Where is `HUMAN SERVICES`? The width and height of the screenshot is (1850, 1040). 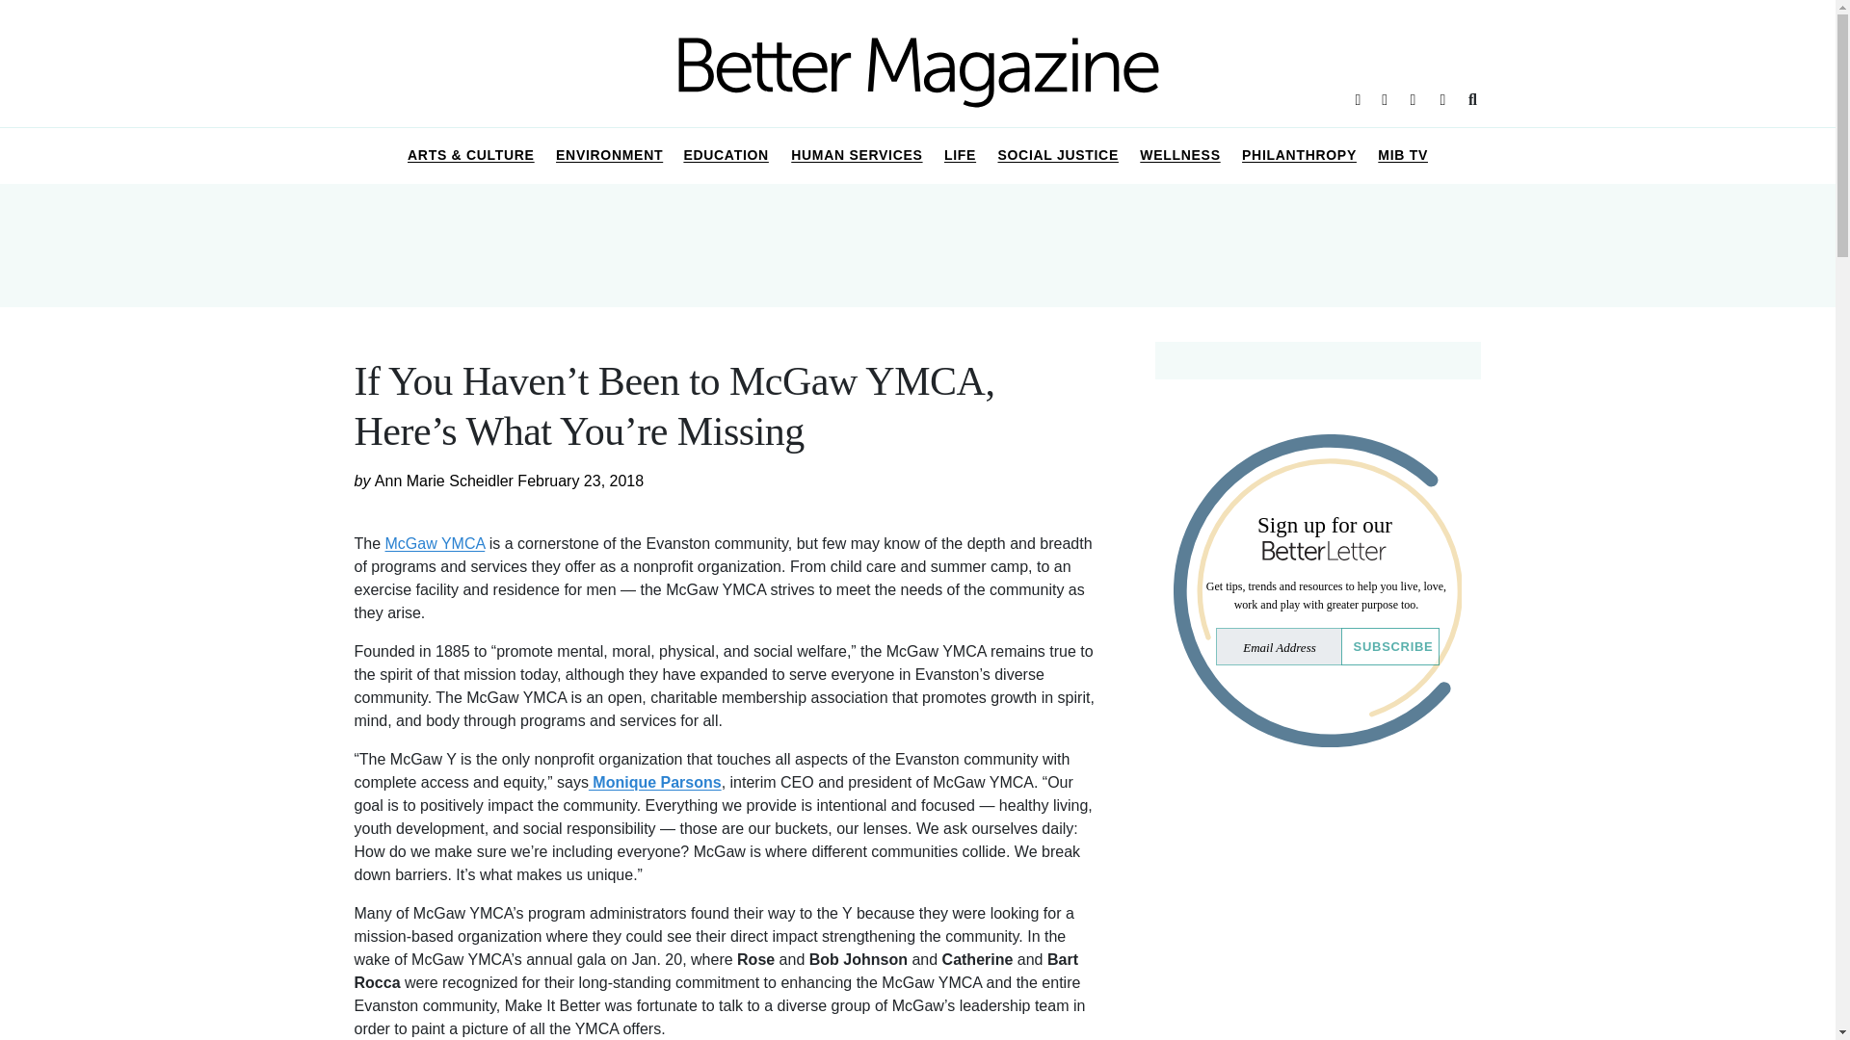
HUMAN SERVICES is located at coordinates (858, 156).